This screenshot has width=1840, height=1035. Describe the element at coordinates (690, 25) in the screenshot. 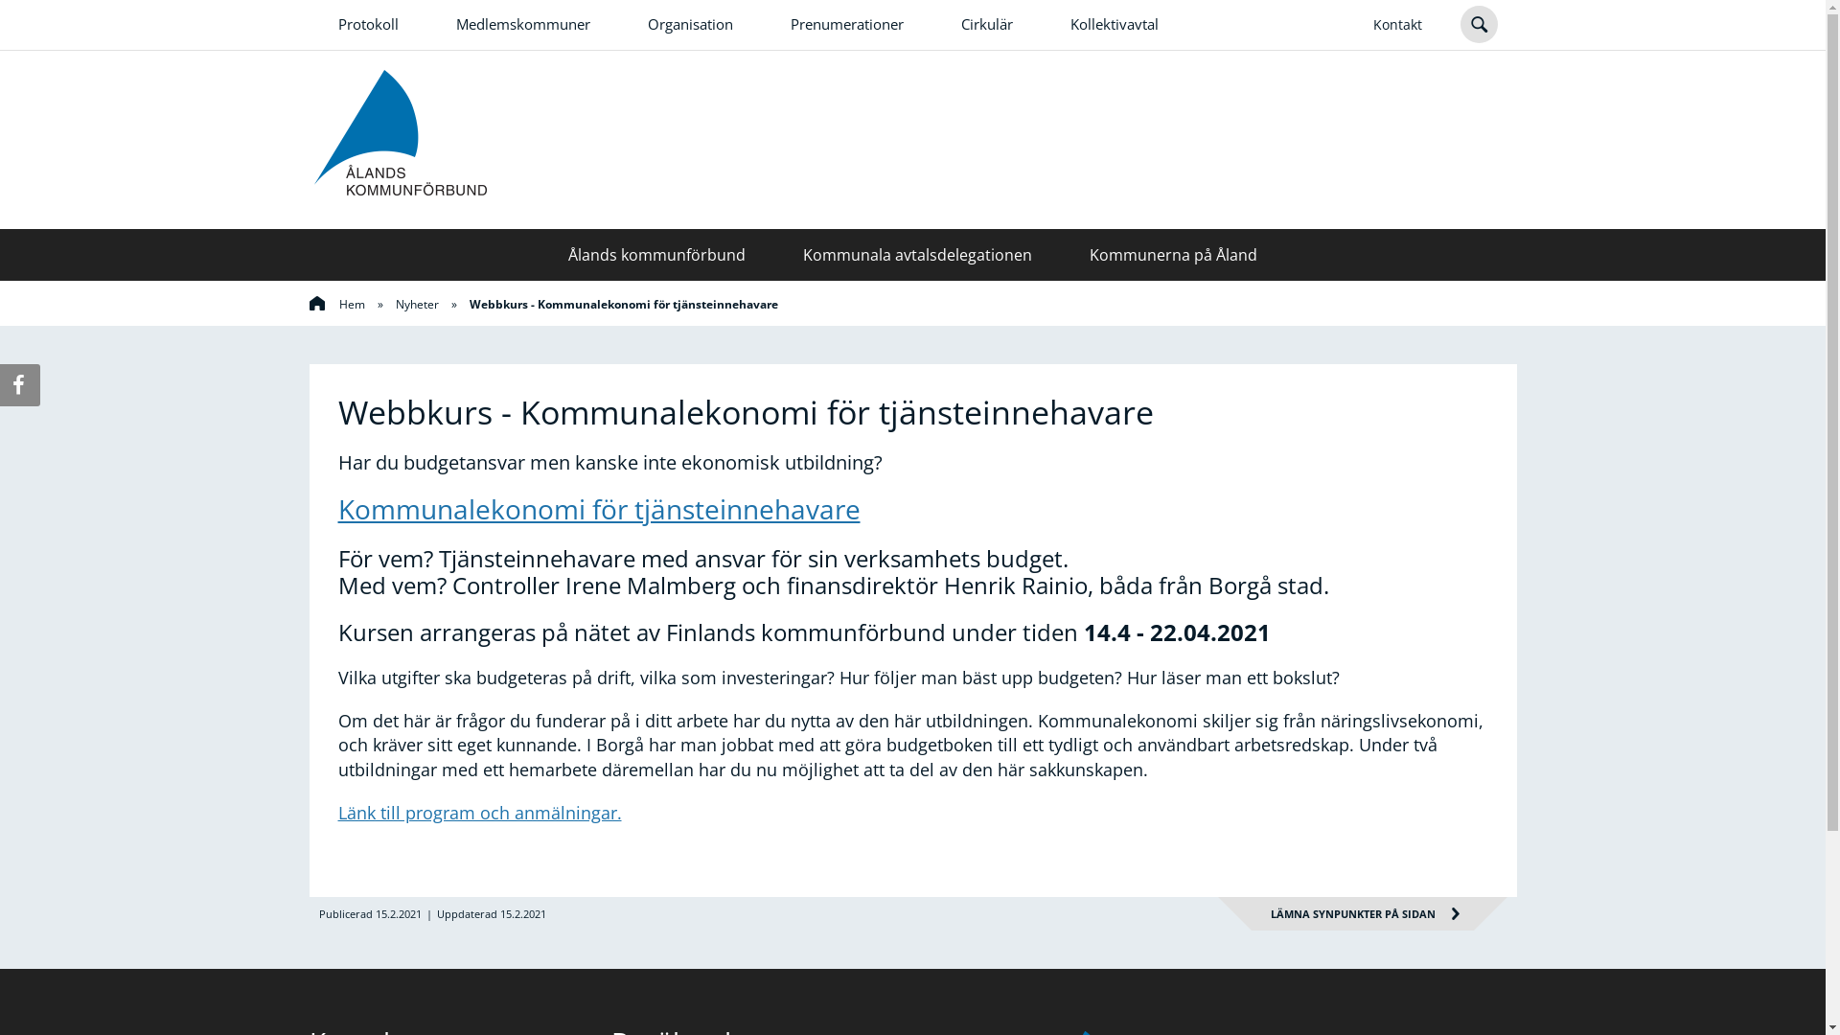

I see `Organisation` at that location.